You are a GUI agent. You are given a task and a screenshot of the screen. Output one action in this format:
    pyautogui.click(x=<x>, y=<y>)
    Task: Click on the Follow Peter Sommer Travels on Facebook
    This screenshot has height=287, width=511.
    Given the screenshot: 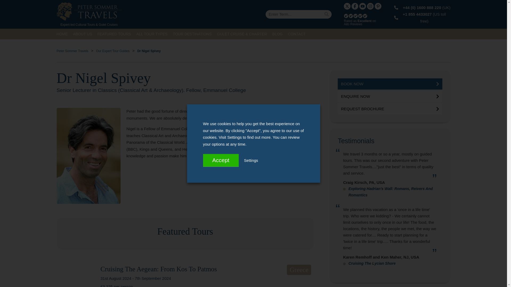 What is the action you would take?
    pyautogui.click(x=355, y=6)
    